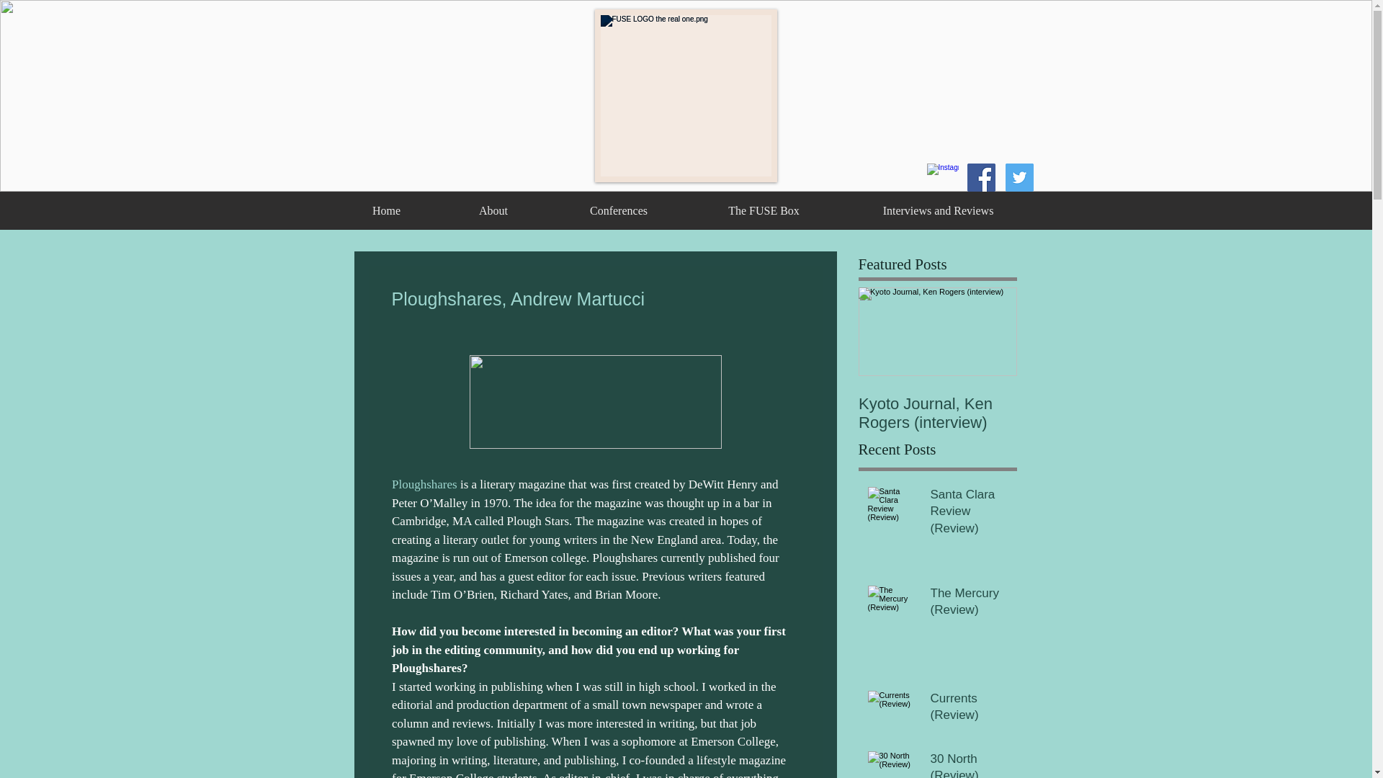 This screenshot has height=778, width=1383. I want to click on Ploughshares, so click(424, 484).